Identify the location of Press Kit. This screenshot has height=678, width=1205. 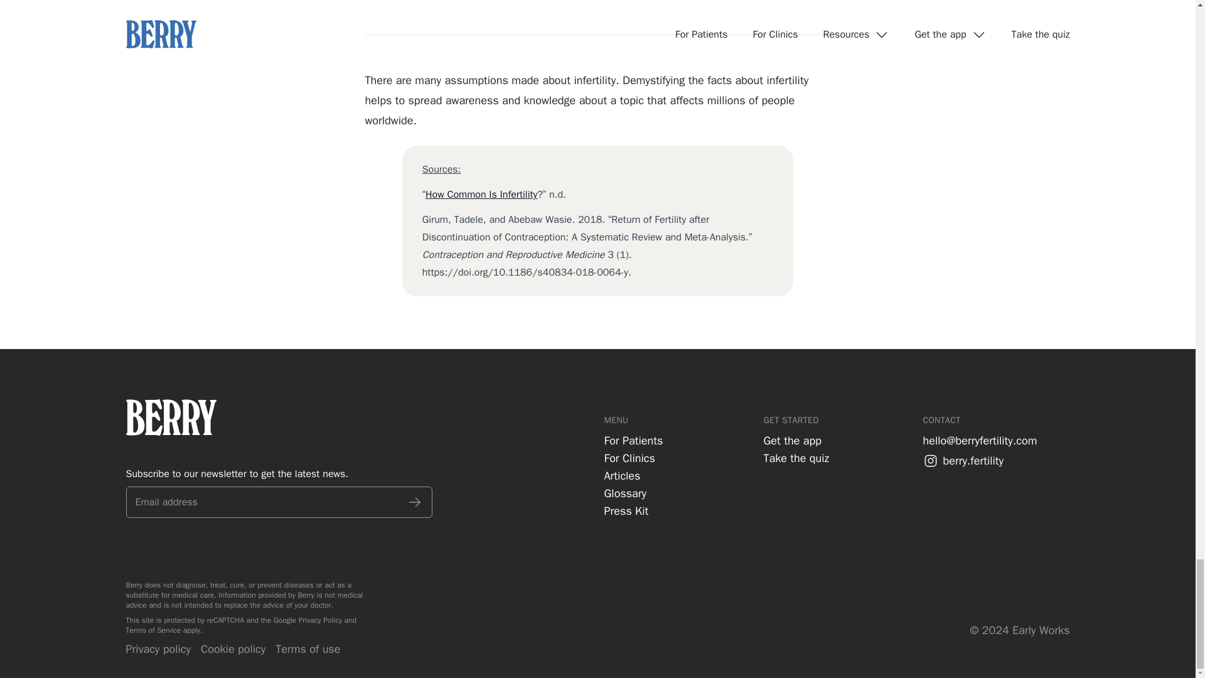
(625, 511).